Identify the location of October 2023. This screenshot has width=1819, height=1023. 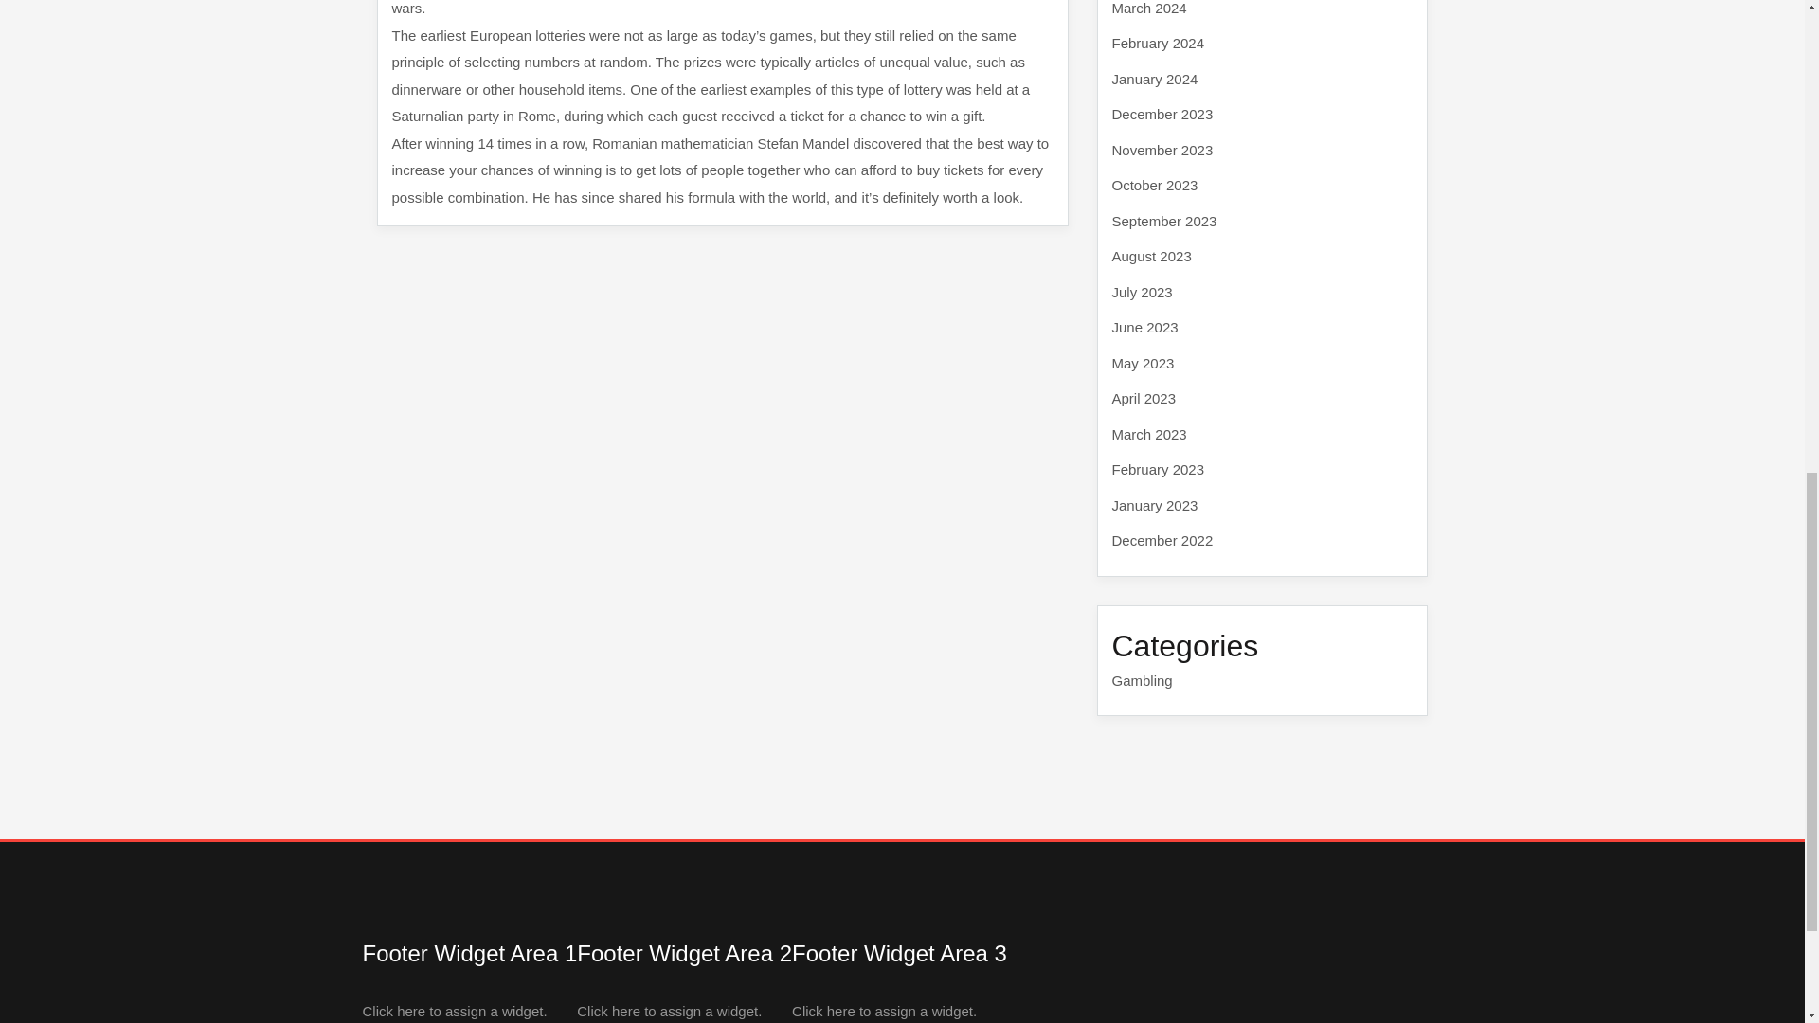
(1155, 185).